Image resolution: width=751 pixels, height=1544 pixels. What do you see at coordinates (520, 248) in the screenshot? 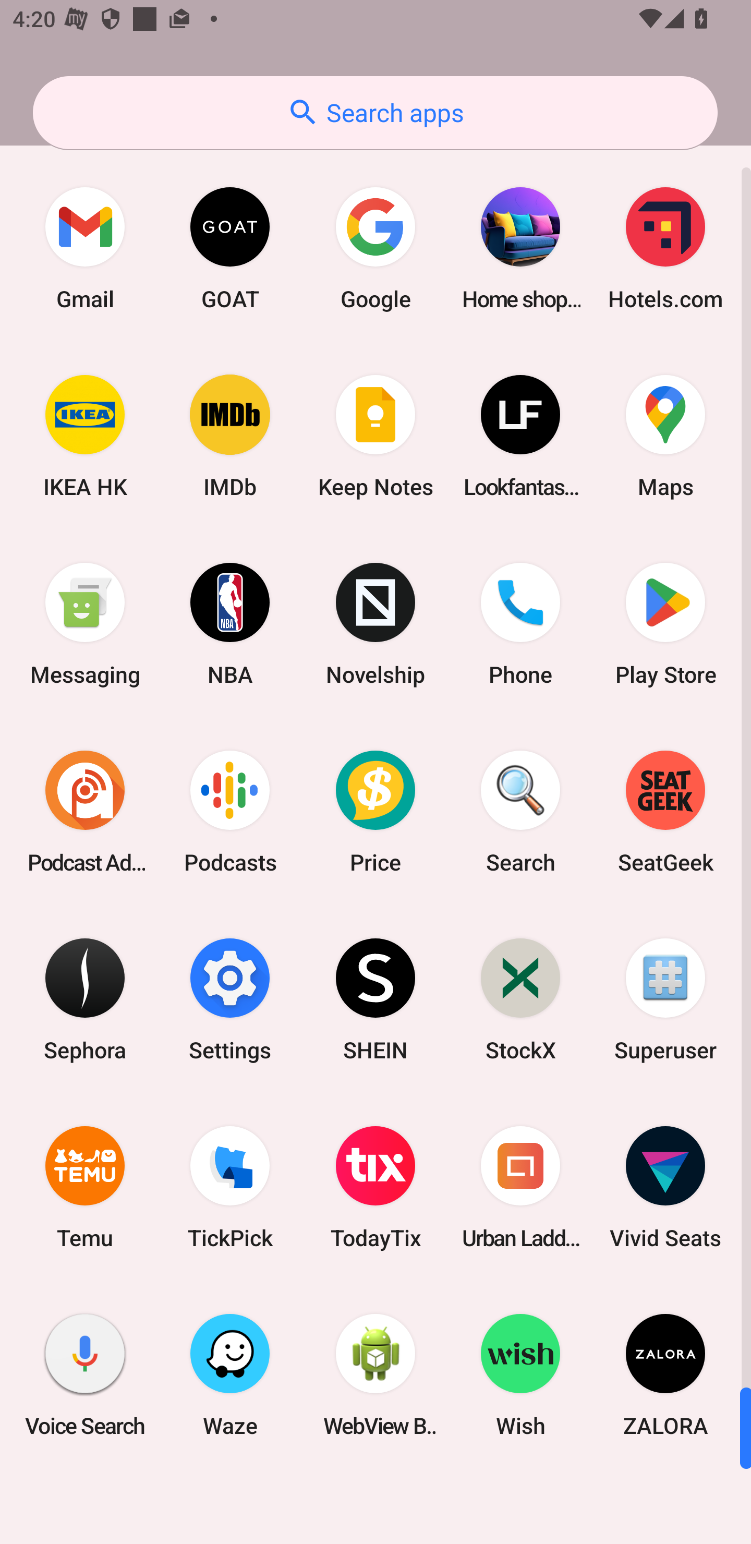
I see `Home shopping` at bounding box center [520, 248].